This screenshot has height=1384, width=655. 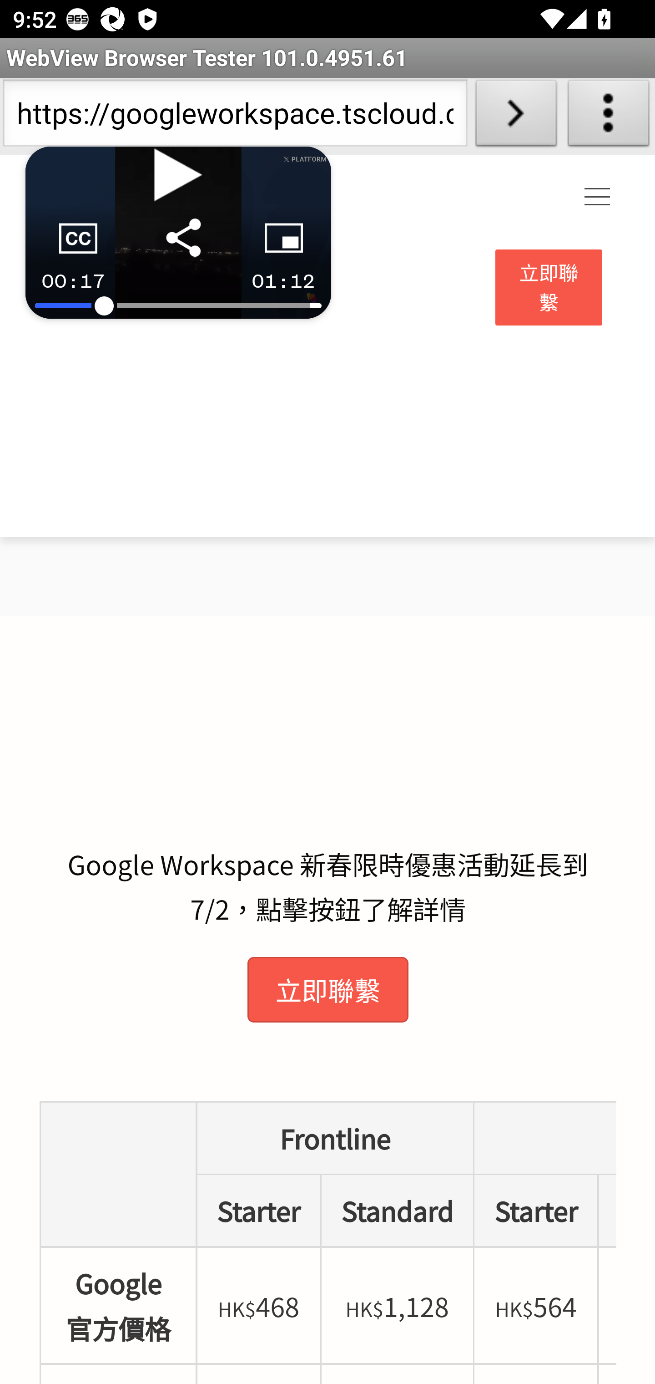 What do you see at coordinates (549, 288) in the screenshot?
I see `立即聯繫` at bounding box center [549, 288].